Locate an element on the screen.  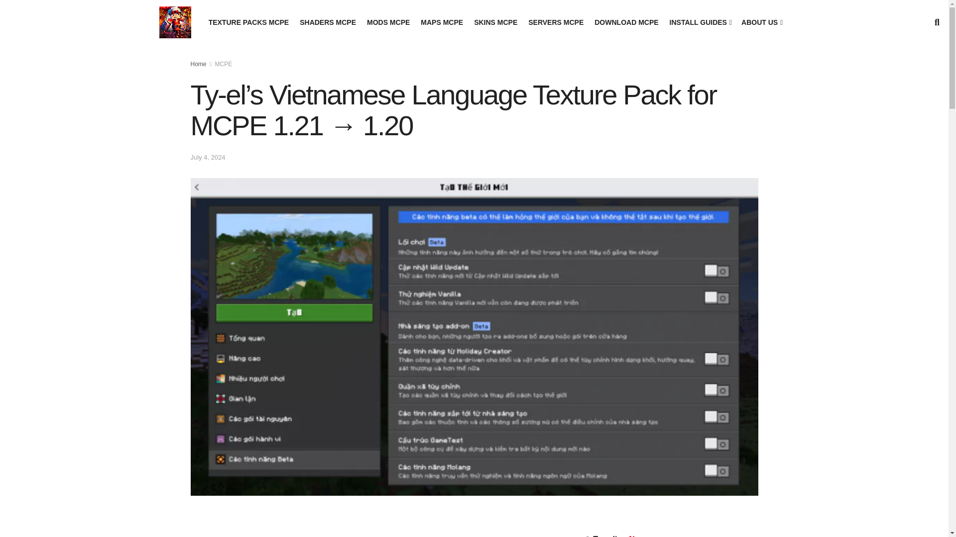
SERVERS MCPE is located at coordinates (556, 22).